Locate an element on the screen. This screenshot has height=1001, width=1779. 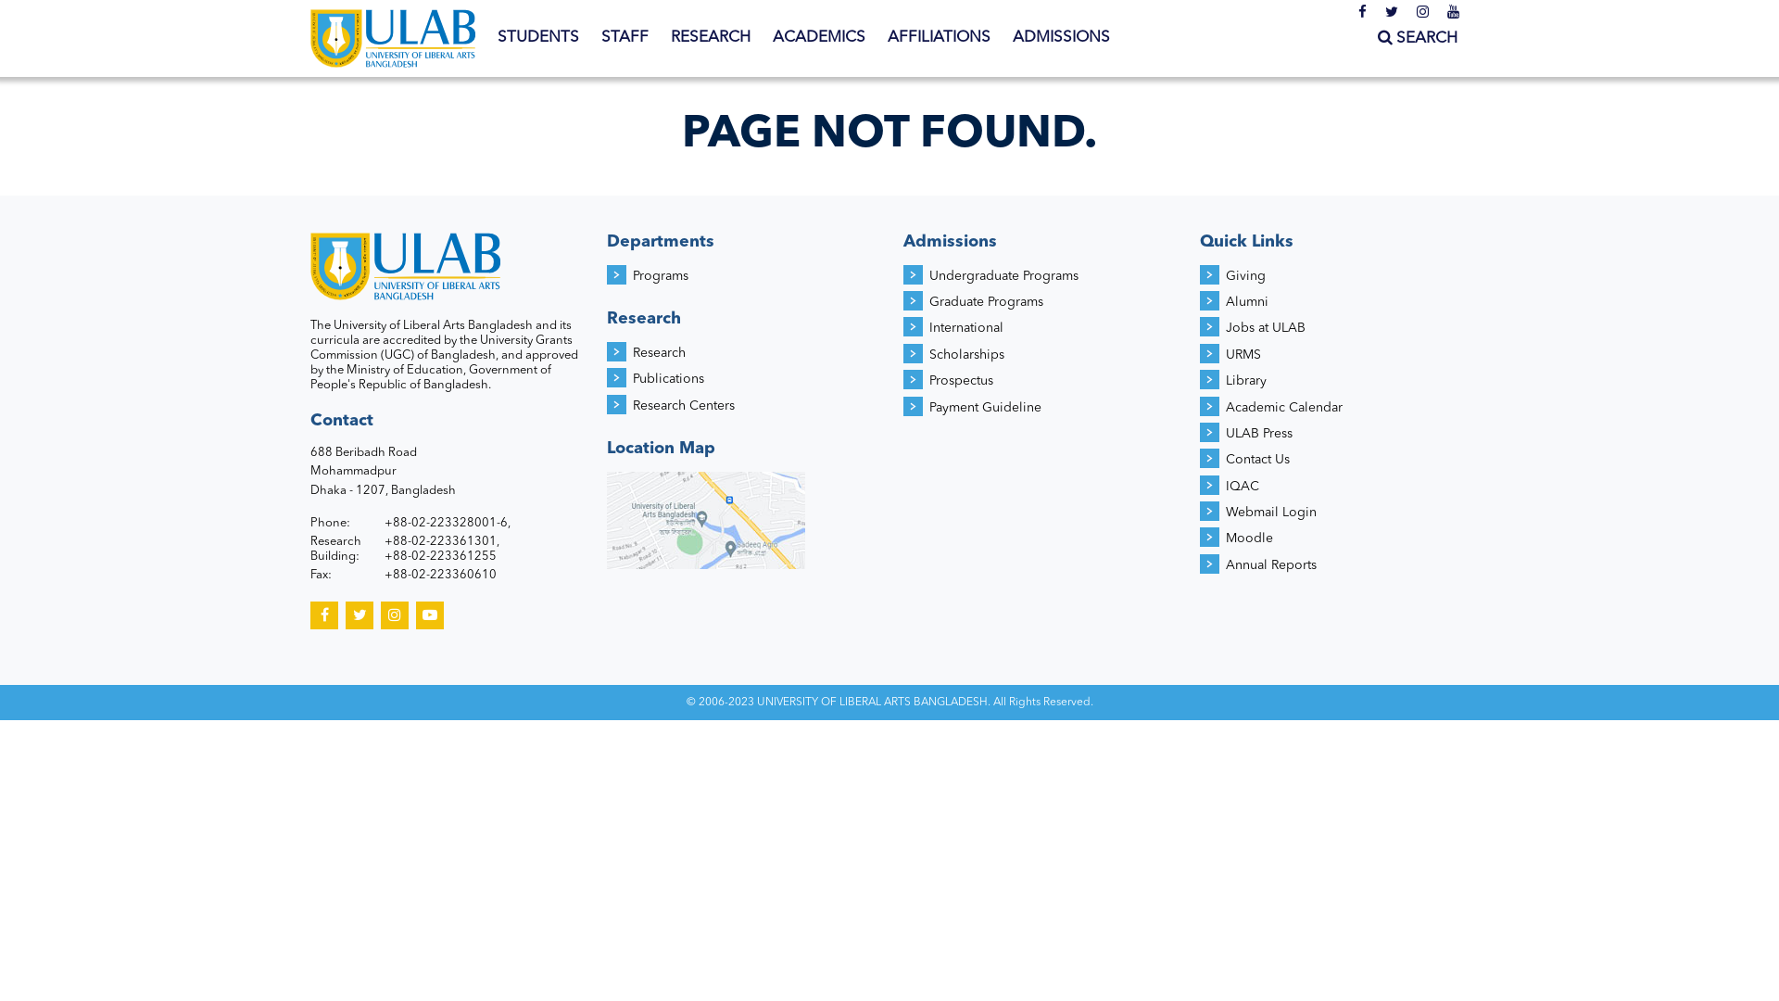
ADMISSIONS is located at coordinates (1062, 38).